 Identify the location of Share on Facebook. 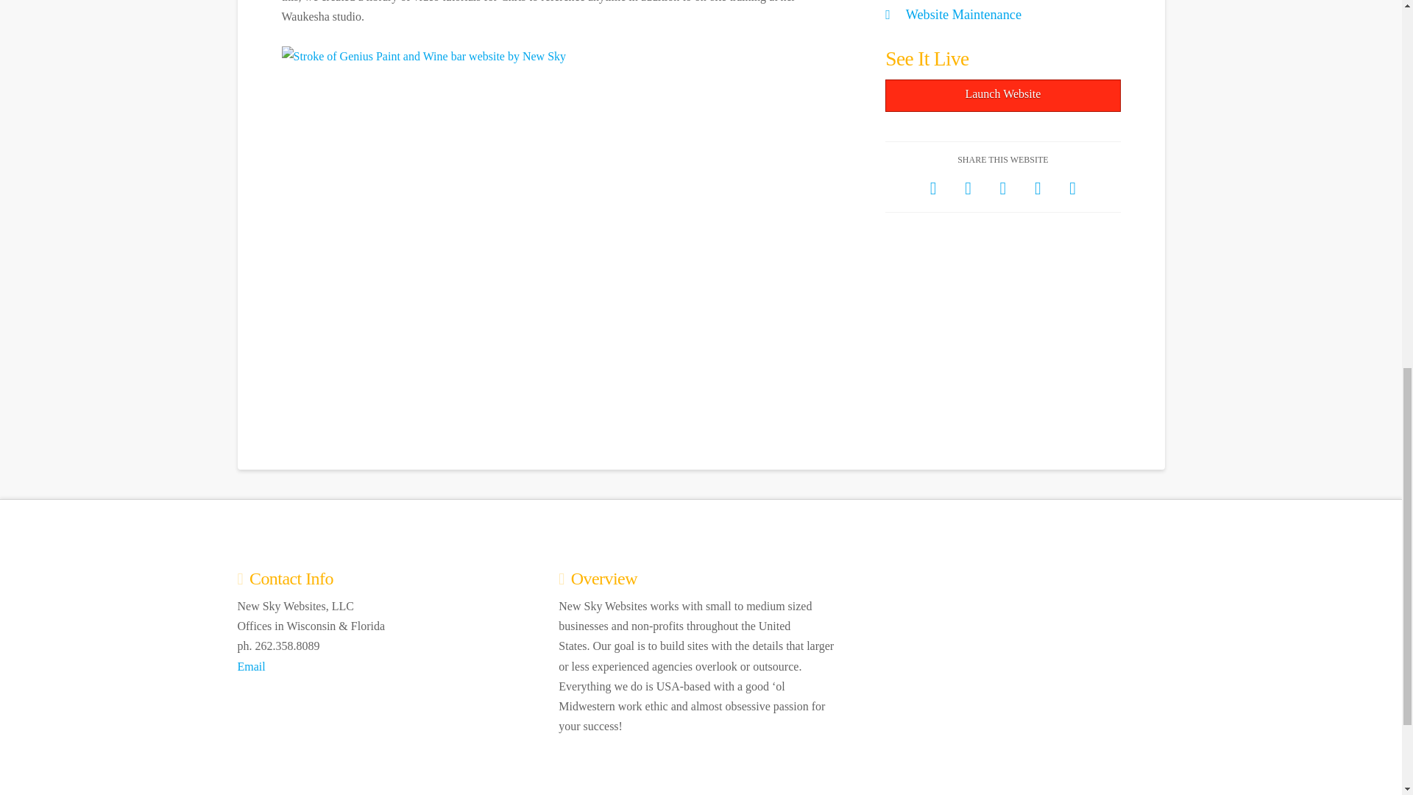
(933, 188).